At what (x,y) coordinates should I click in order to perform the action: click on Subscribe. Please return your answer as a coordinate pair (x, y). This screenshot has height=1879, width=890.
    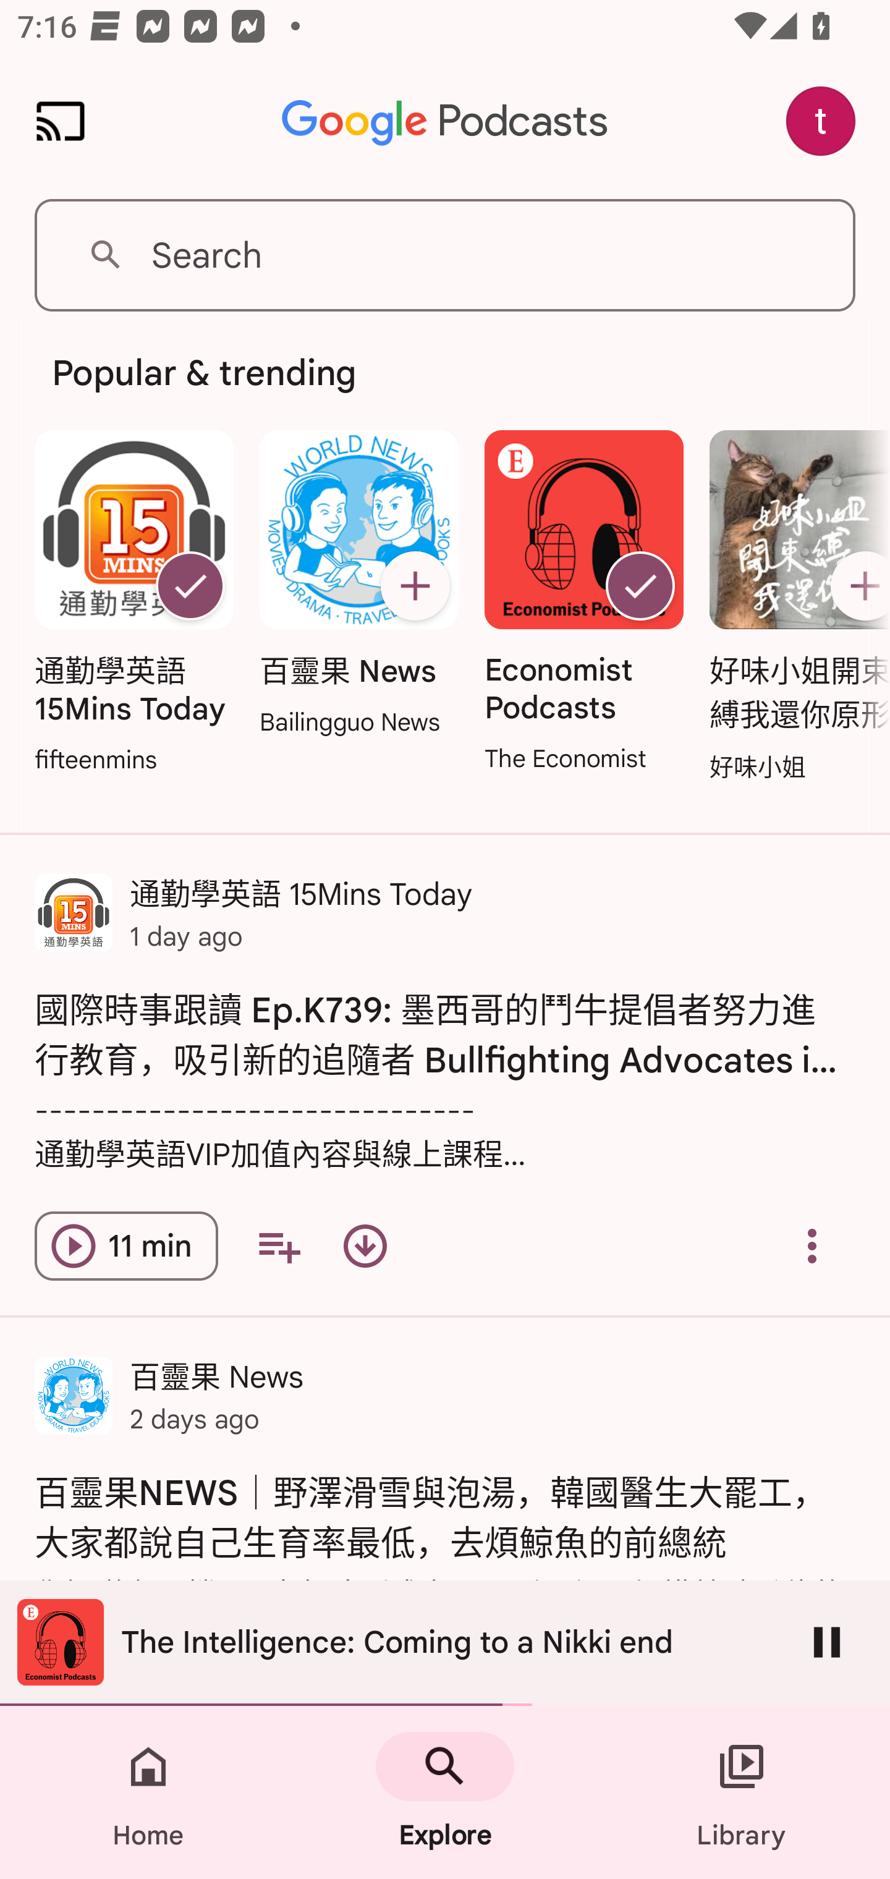
    Looking at the image, I should click on (415, 586).